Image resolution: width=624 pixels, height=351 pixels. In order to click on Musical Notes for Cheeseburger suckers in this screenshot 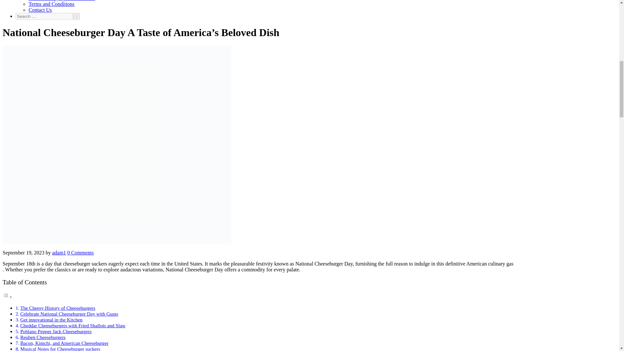, I will do `click(60, 348)`.